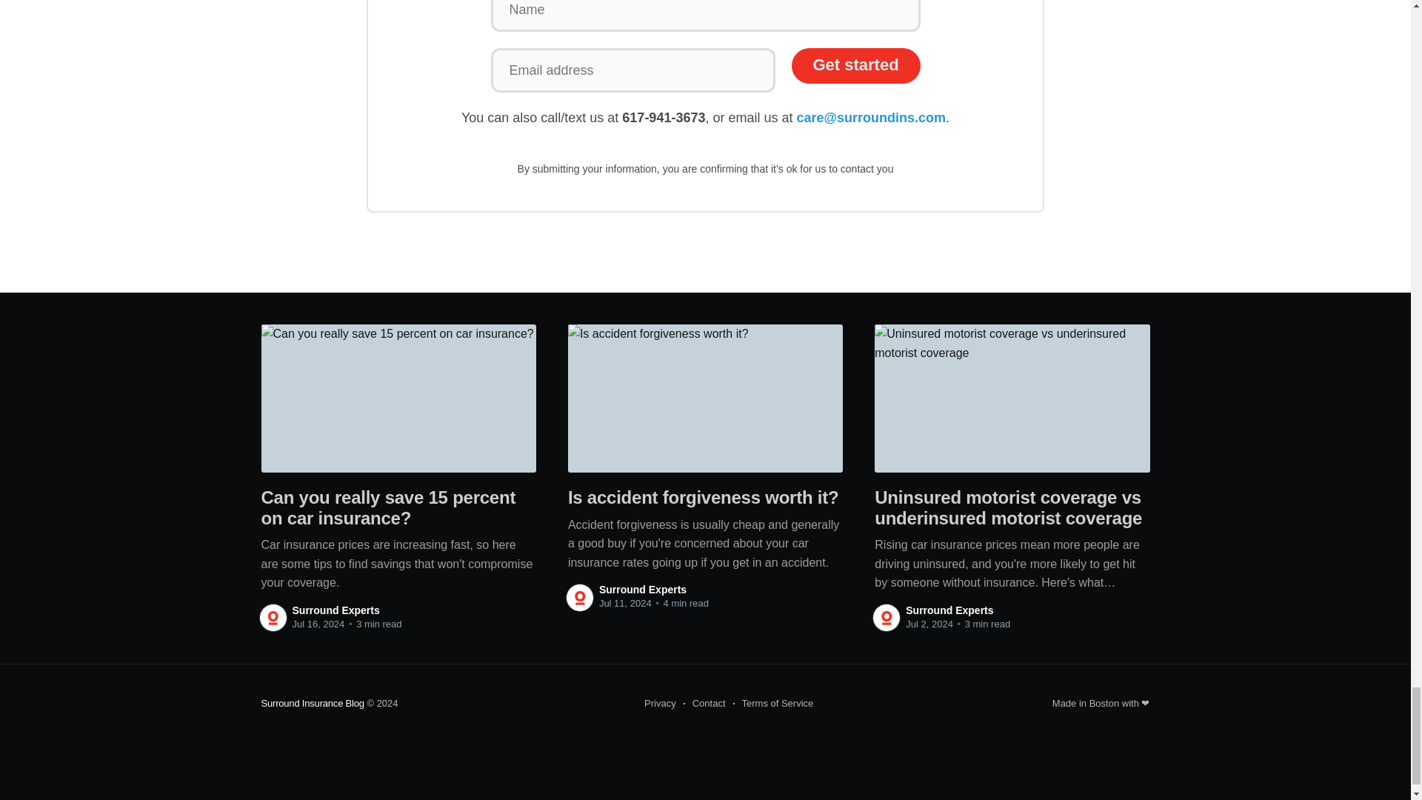 This screenshot has width=1422, height=800. What do you see at coordinates (773, 703) in the screenshot?
I see `Terms of Service` at bounding box center [773, 703].